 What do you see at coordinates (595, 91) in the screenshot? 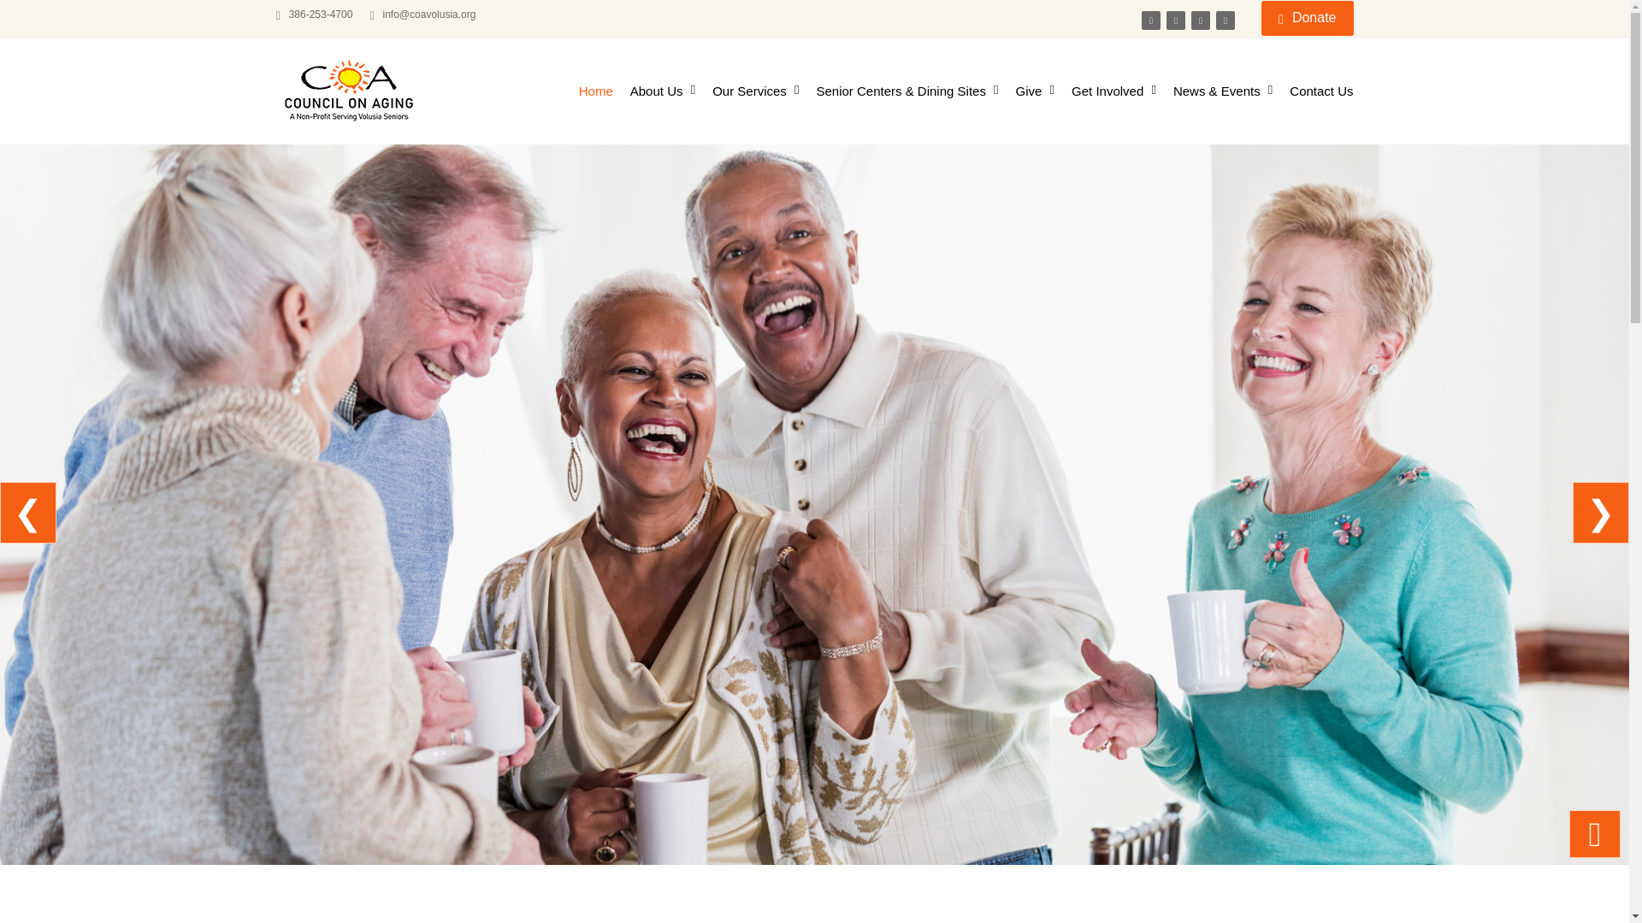
I see `Home` at bounding box center [595, 91].